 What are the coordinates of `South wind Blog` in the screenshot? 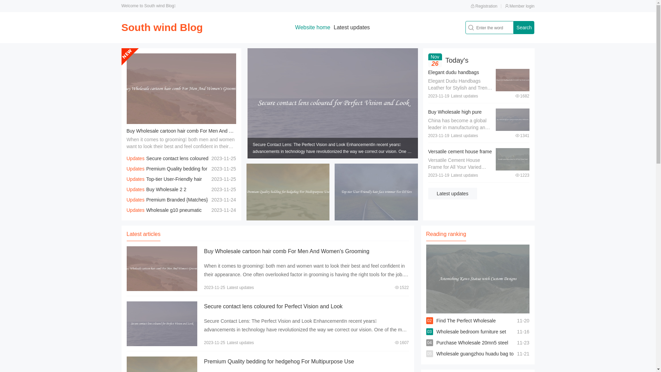 It's located at (162, 28).